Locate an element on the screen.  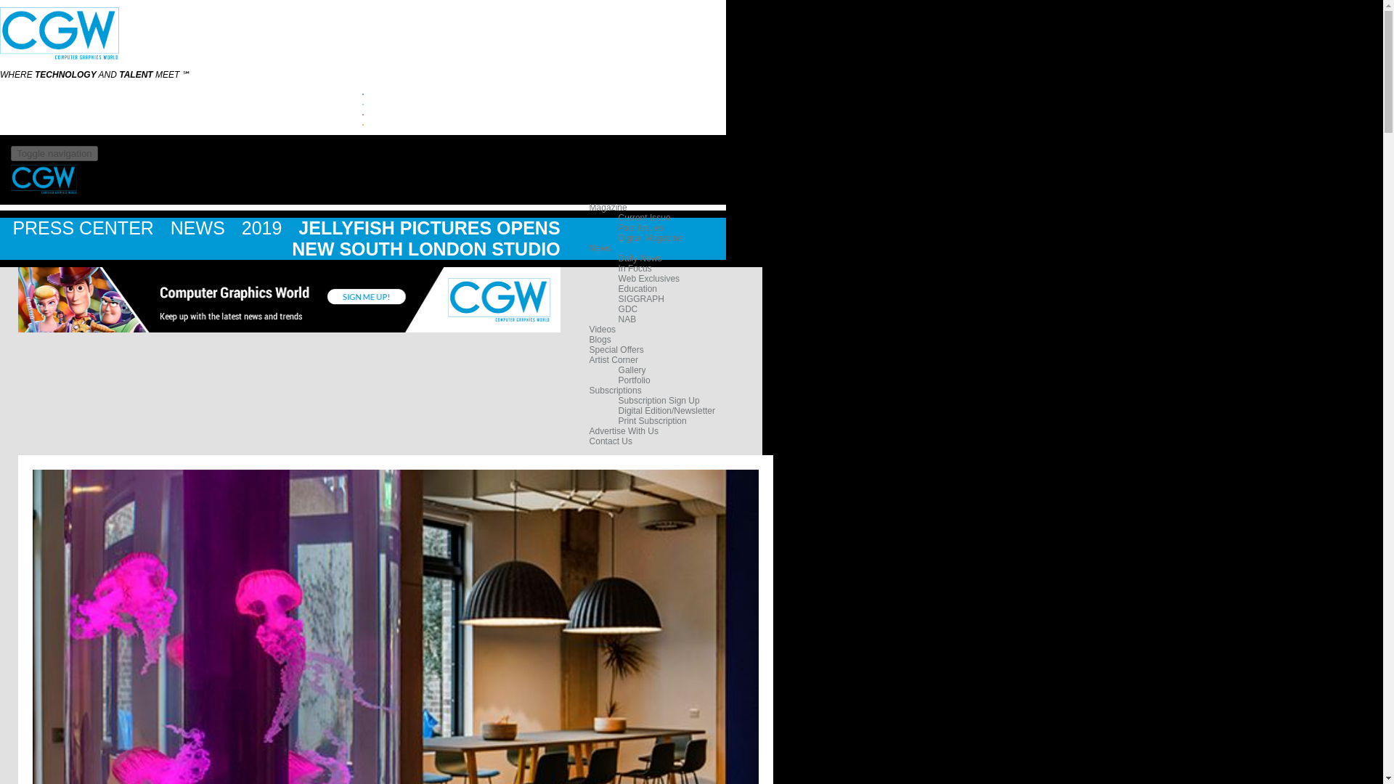
NAB is located at coordinates (627, 319).